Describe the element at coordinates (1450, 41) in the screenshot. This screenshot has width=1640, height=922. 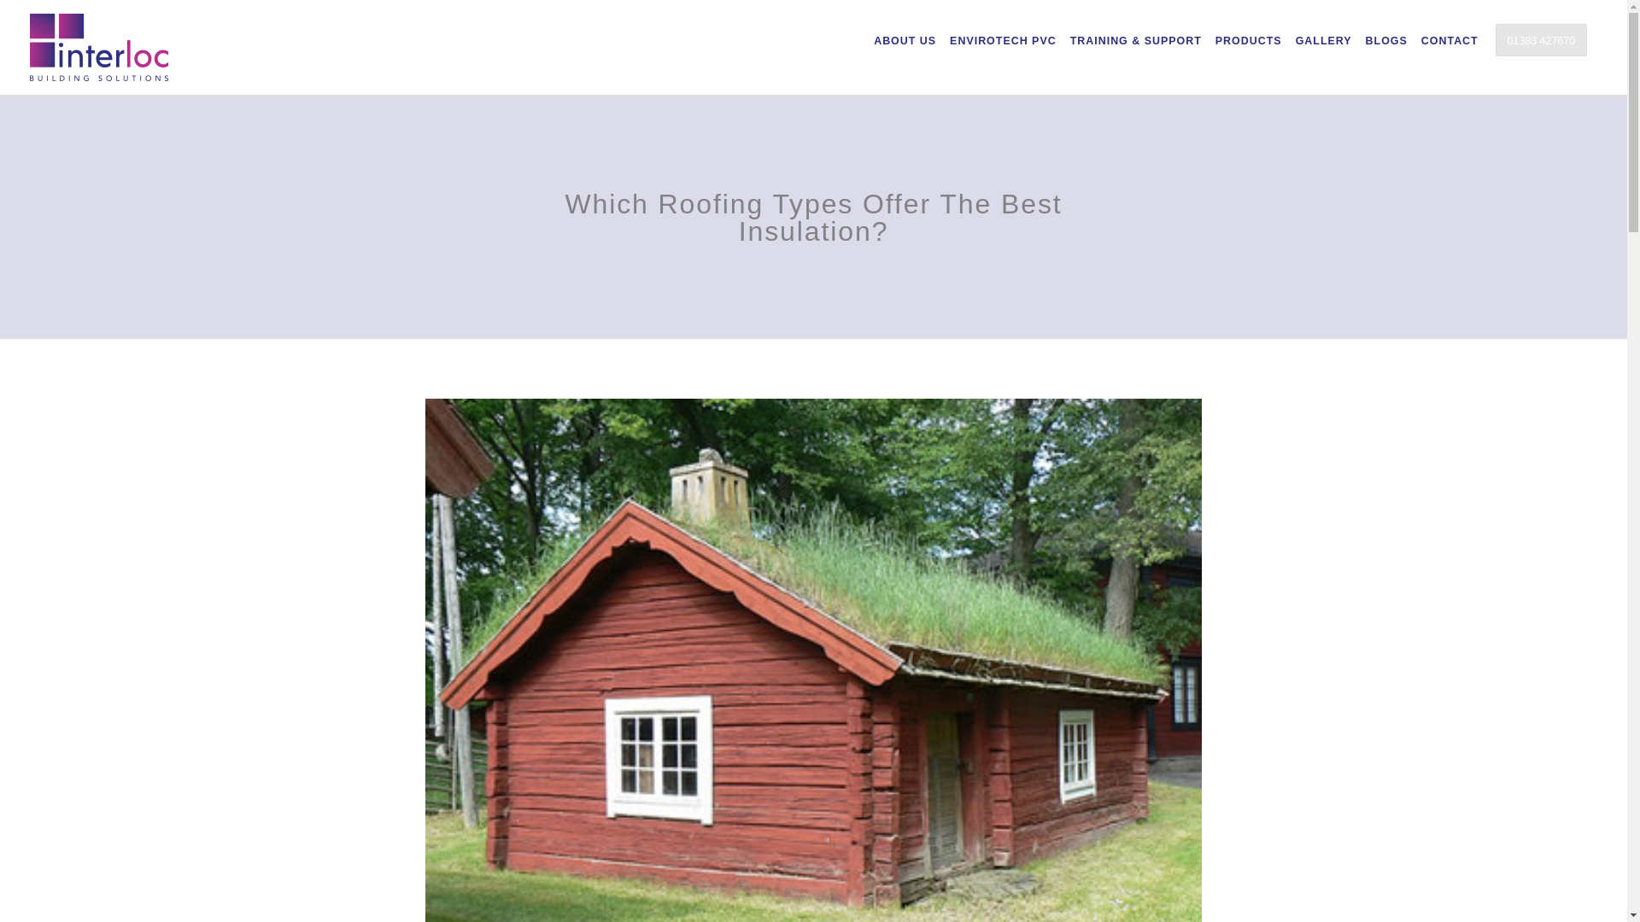
I see `CONTACT` at that location.